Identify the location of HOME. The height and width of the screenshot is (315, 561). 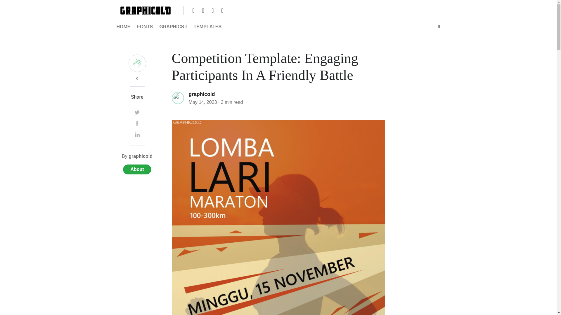
(124, 27).